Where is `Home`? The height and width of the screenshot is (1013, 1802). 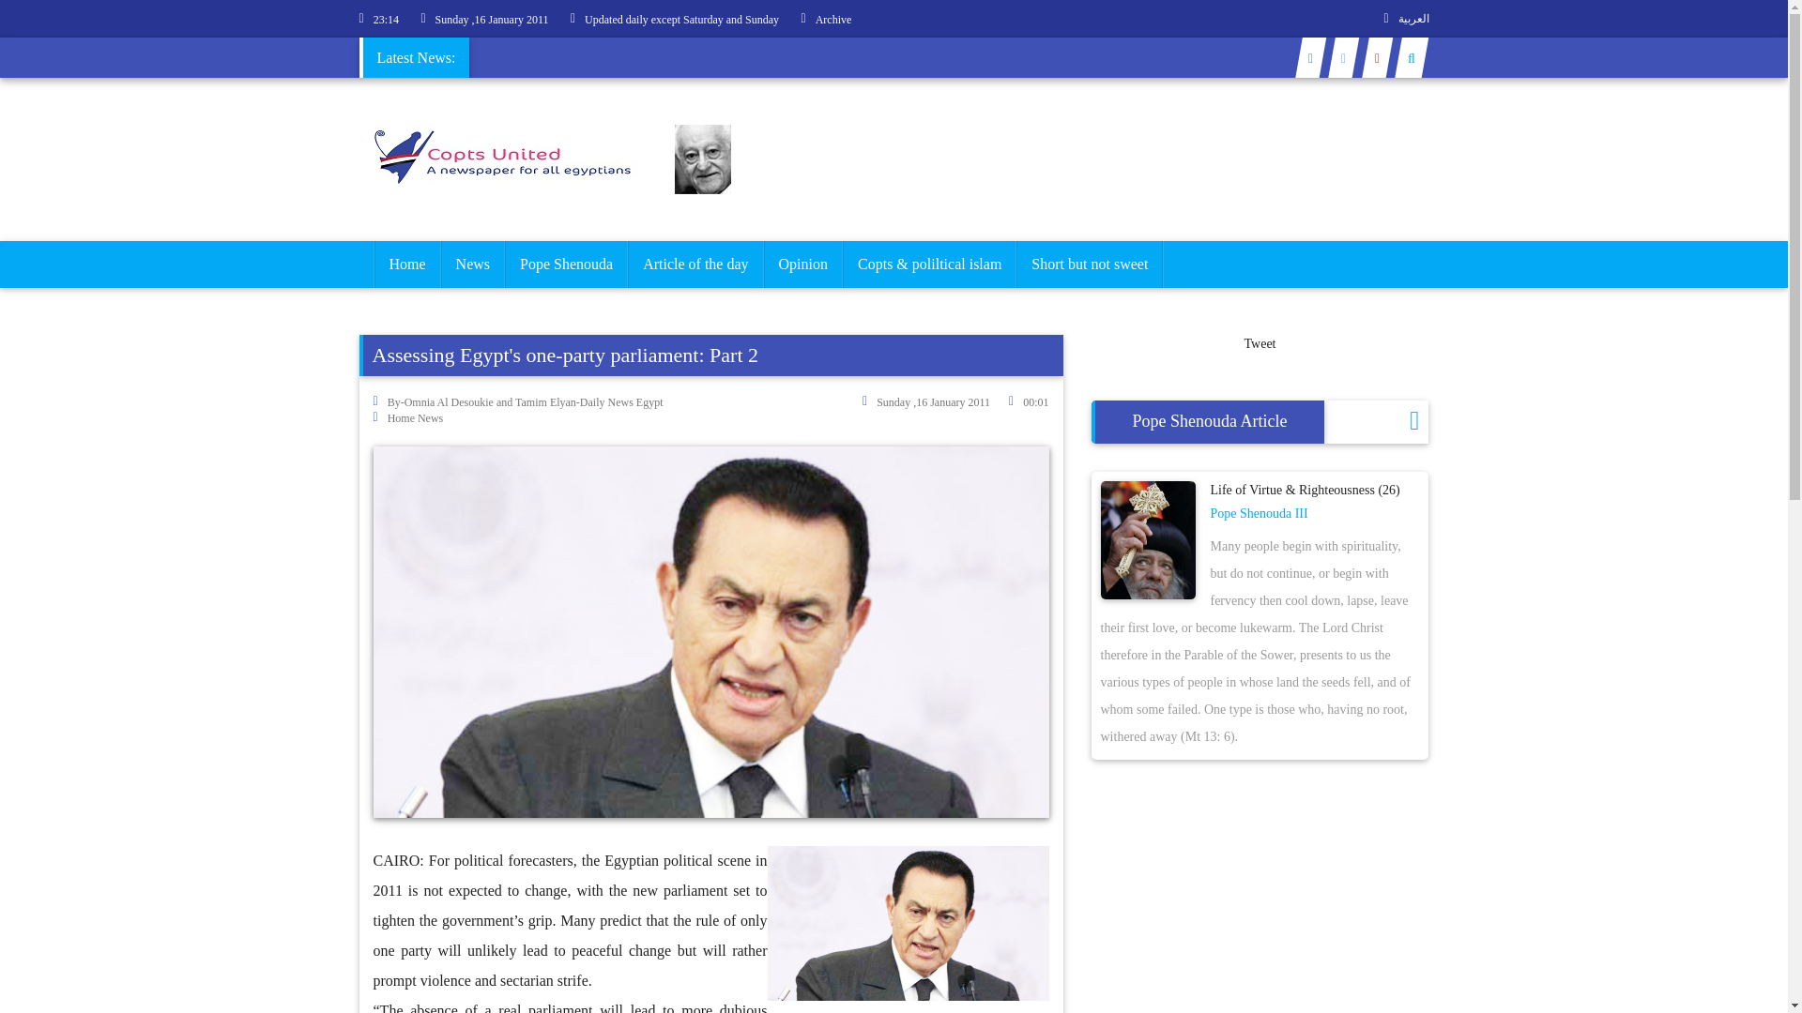 Home is located at coordinates (405, 265).